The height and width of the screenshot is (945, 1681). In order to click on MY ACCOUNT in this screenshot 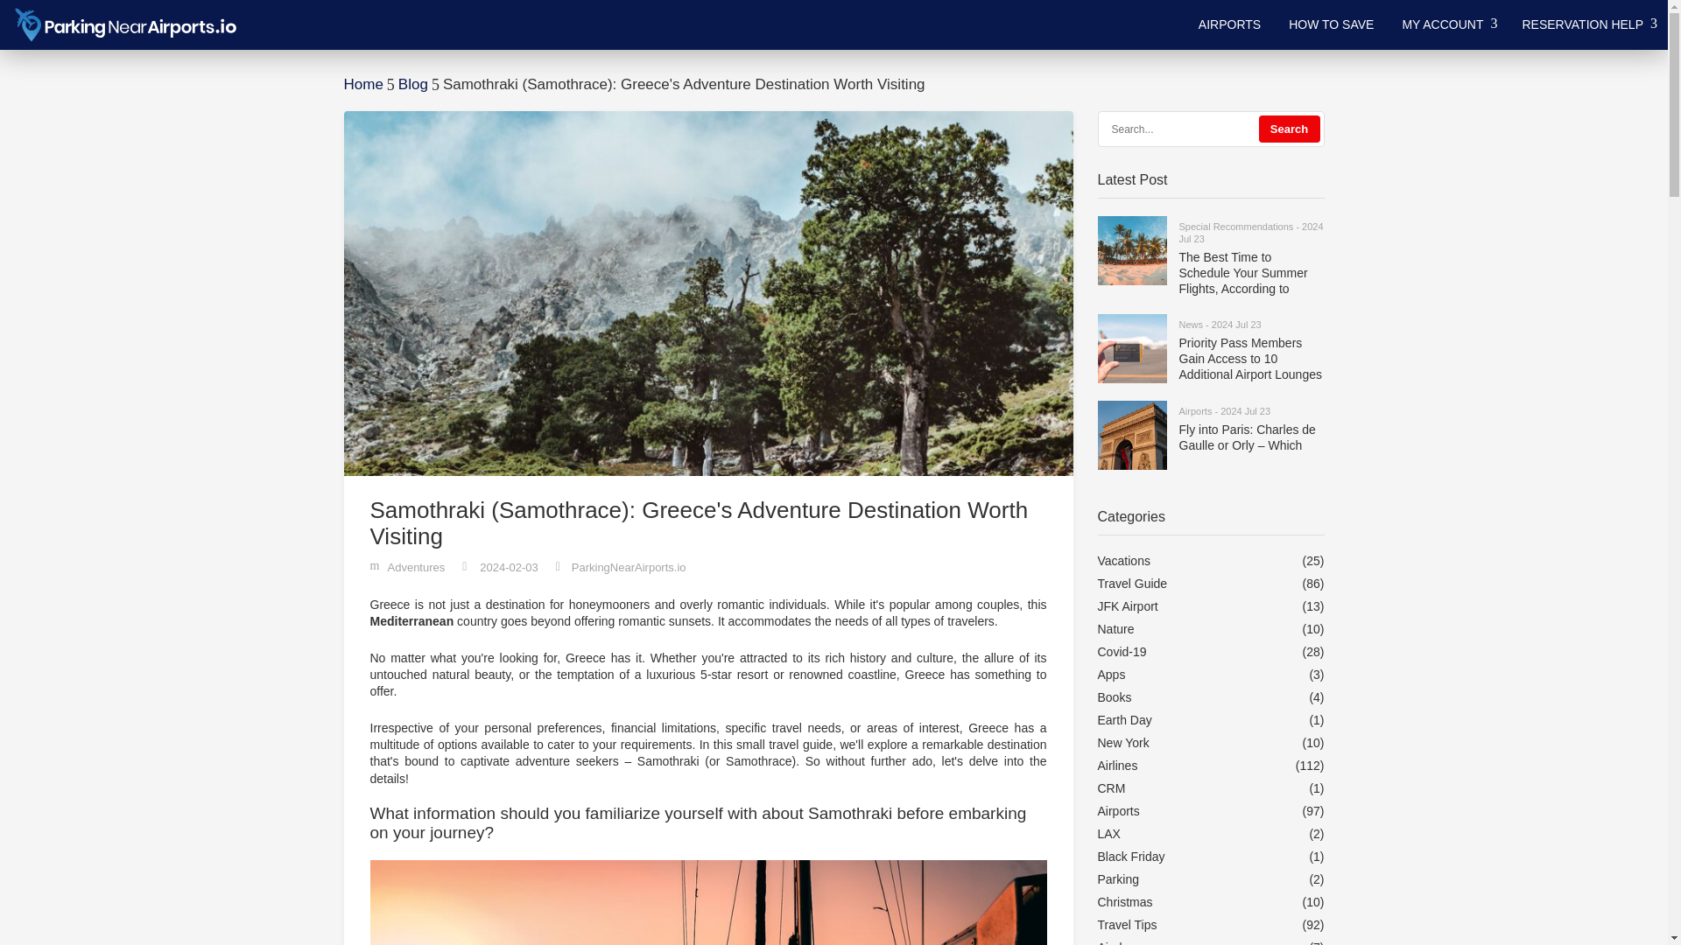, I will do `click(1448, 24)`.